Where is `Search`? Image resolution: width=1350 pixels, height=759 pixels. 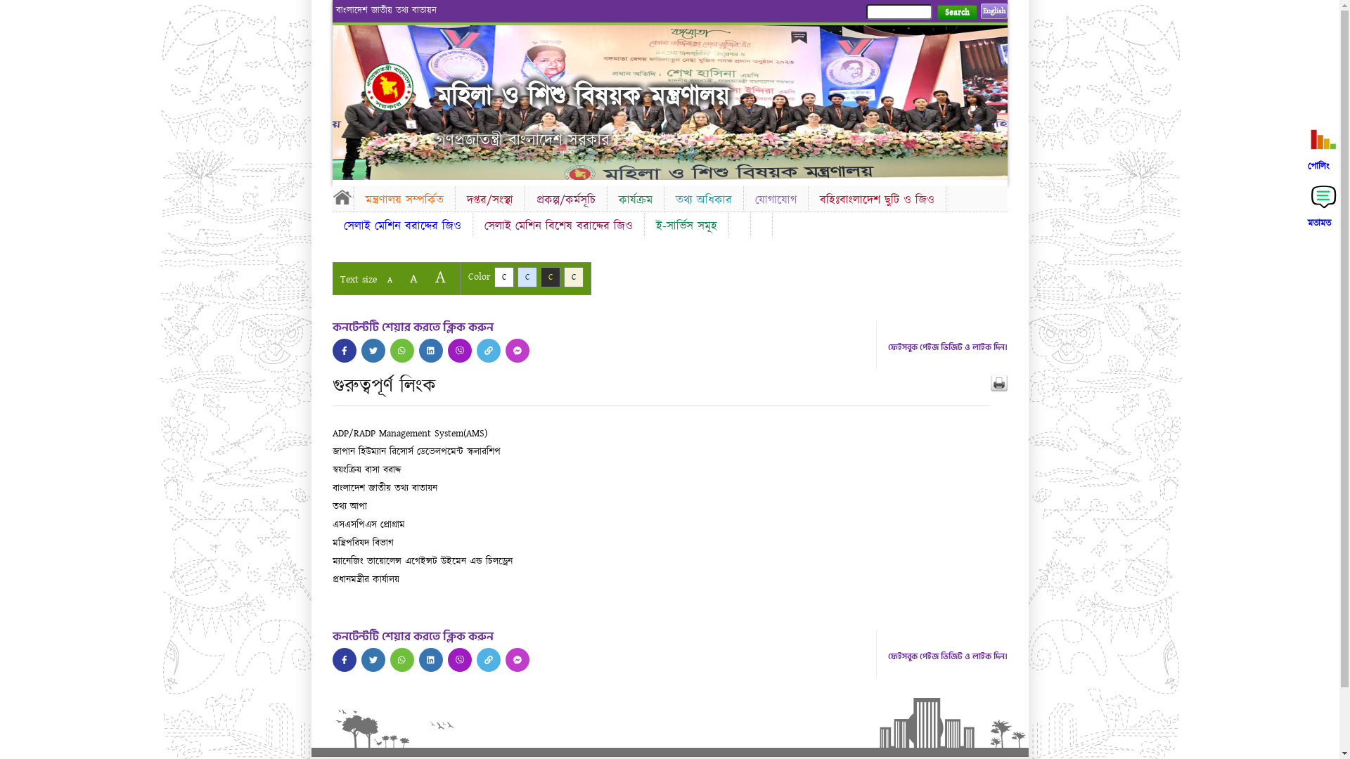
Search is located at coordinates (956, 13).